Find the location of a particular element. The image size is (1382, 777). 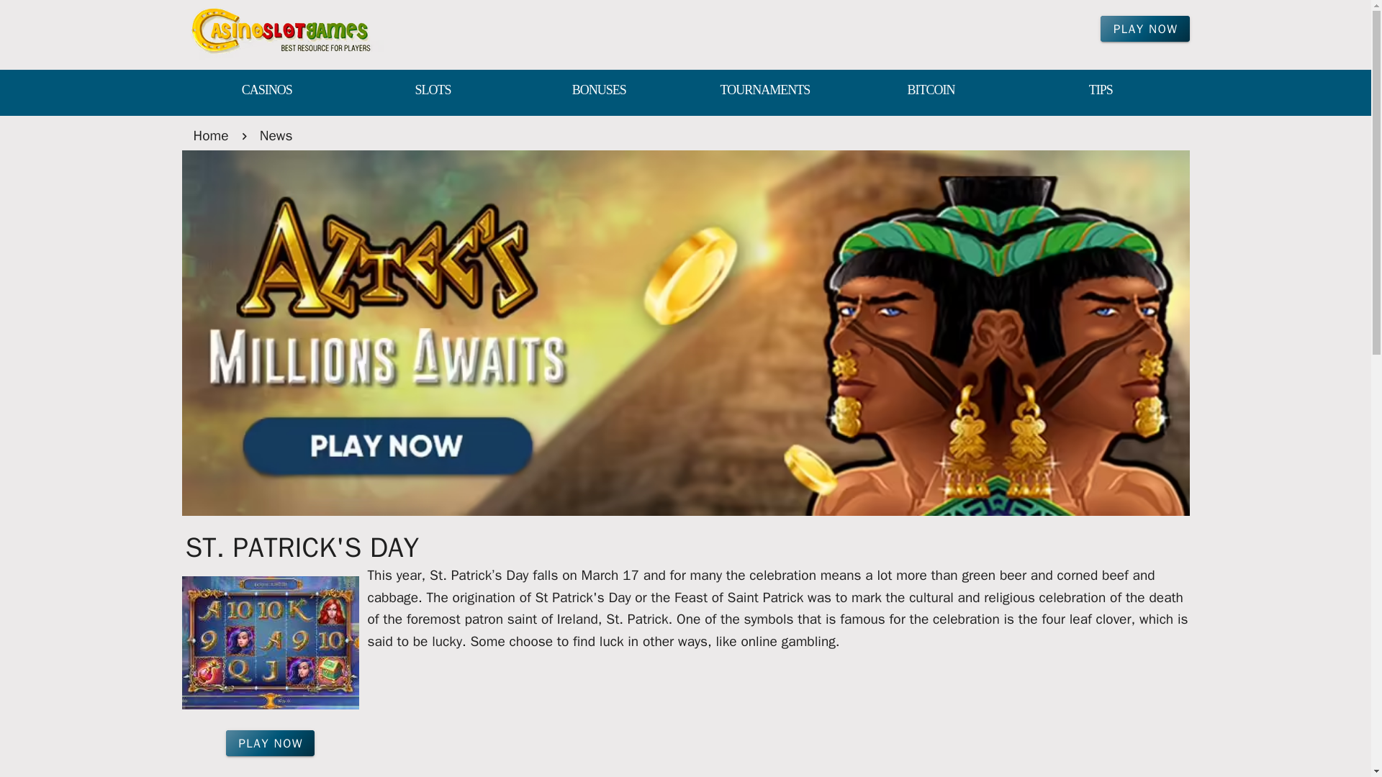

Home is located at coordinates (210, 135).